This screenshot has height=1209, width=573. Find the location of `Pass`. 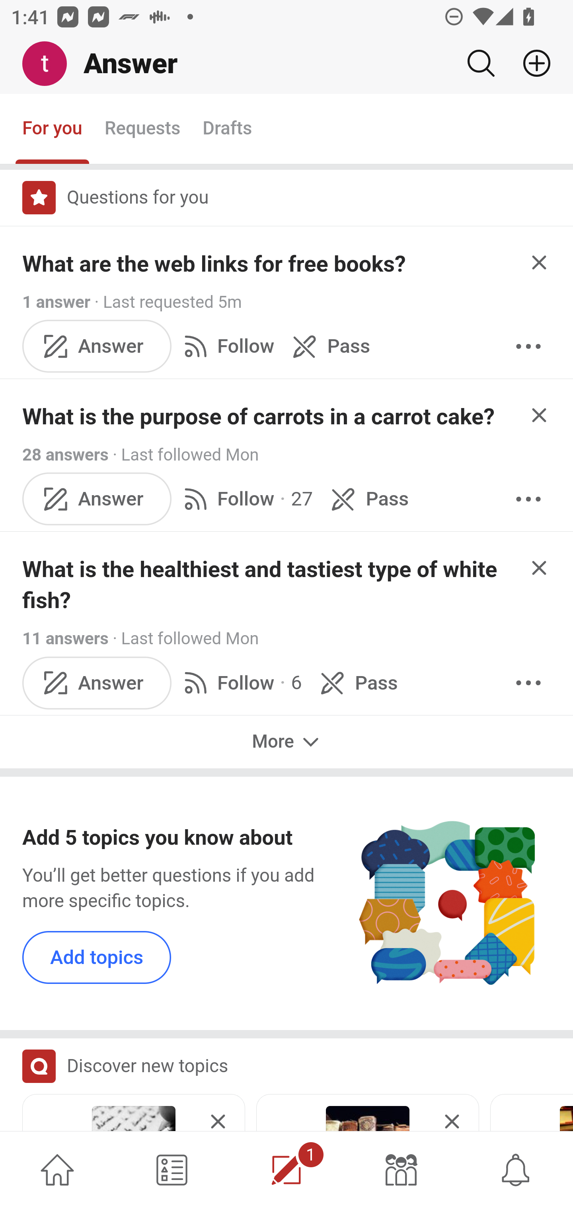

Pass is located at coordinates (328, 346).